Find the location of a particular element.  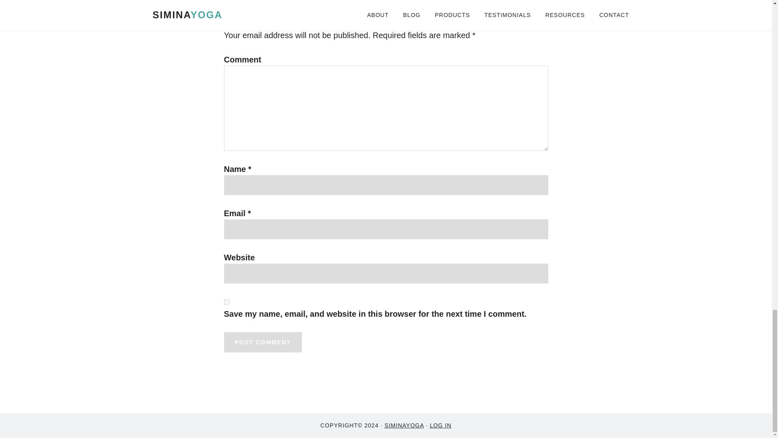

LOG IN is located at coordinates (440, 425).